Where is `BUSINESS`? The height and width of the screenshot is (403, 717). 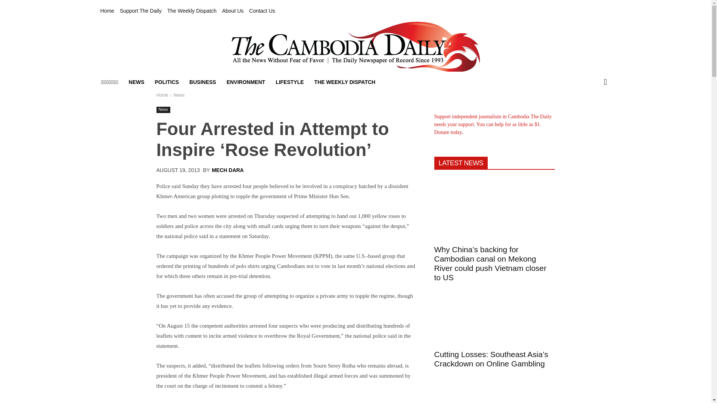
BUSINESS is located at coordinates (203, 82).